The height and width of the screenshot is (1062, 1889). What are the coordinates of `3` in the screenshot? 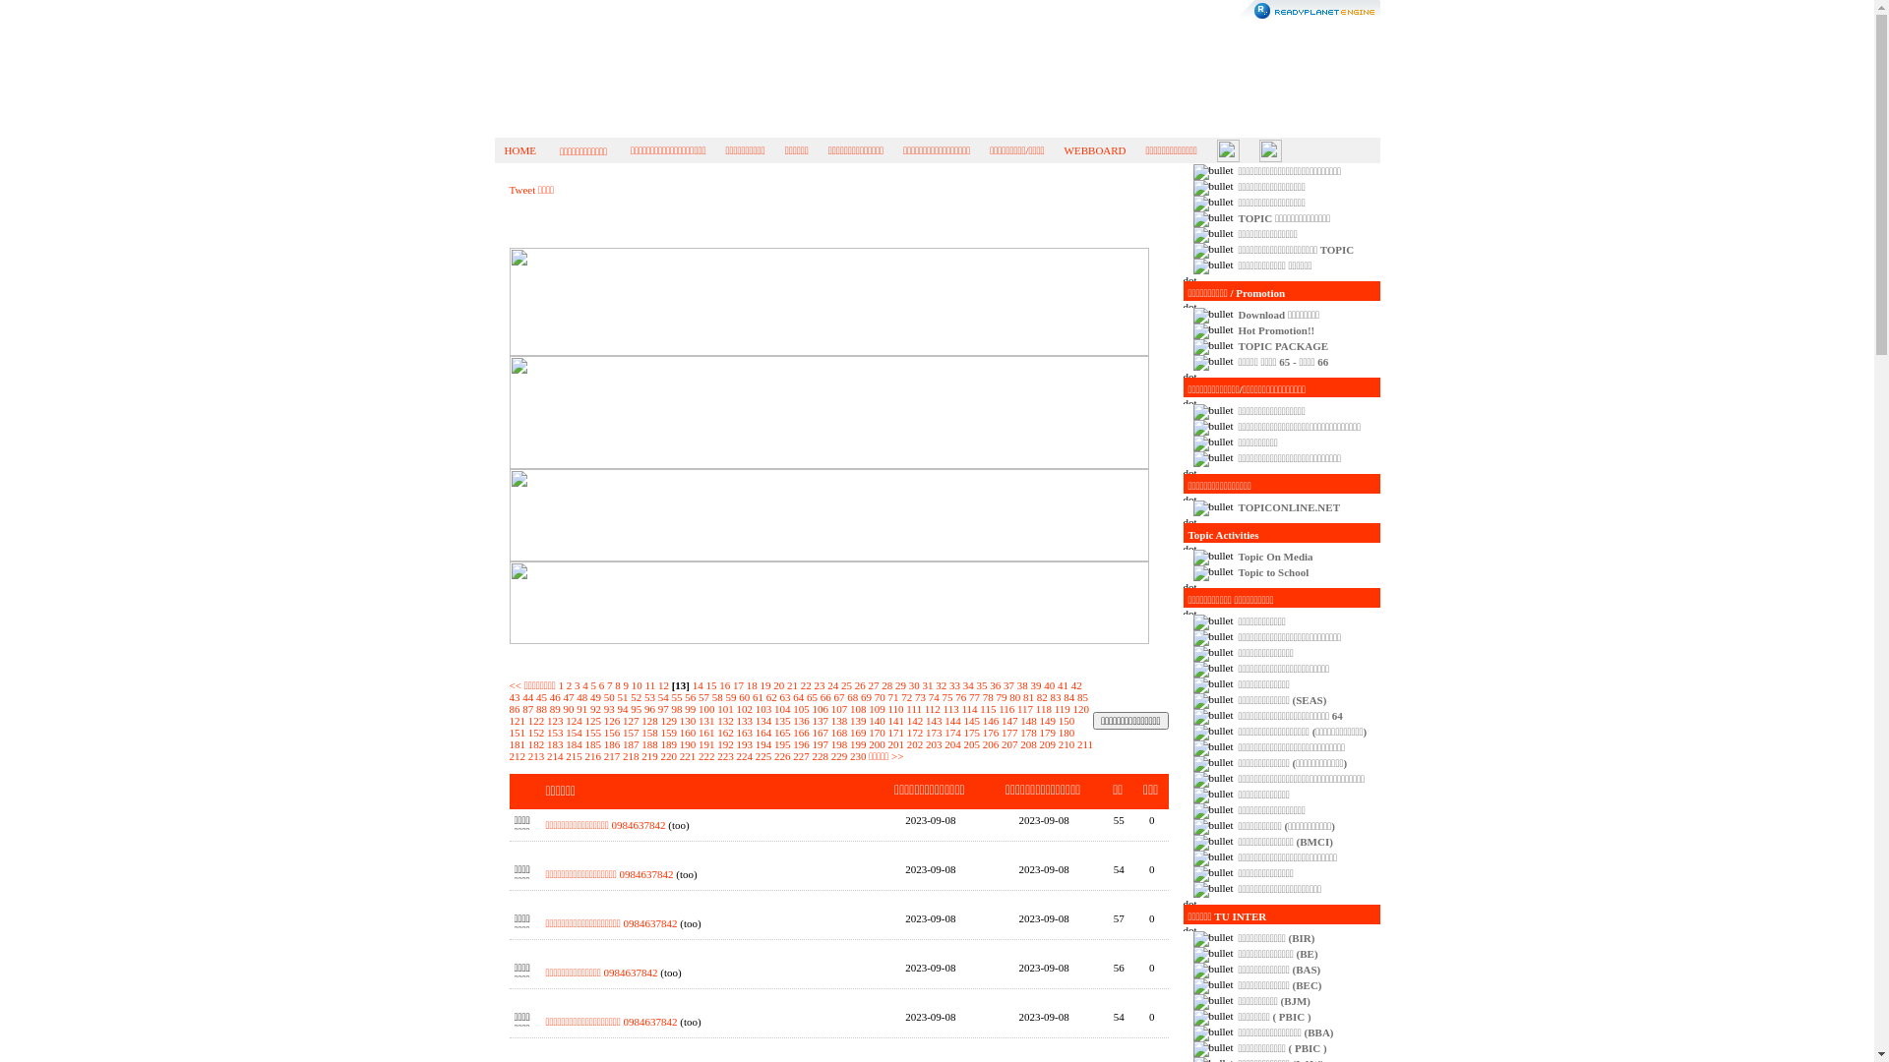 It's located at (578, 685).